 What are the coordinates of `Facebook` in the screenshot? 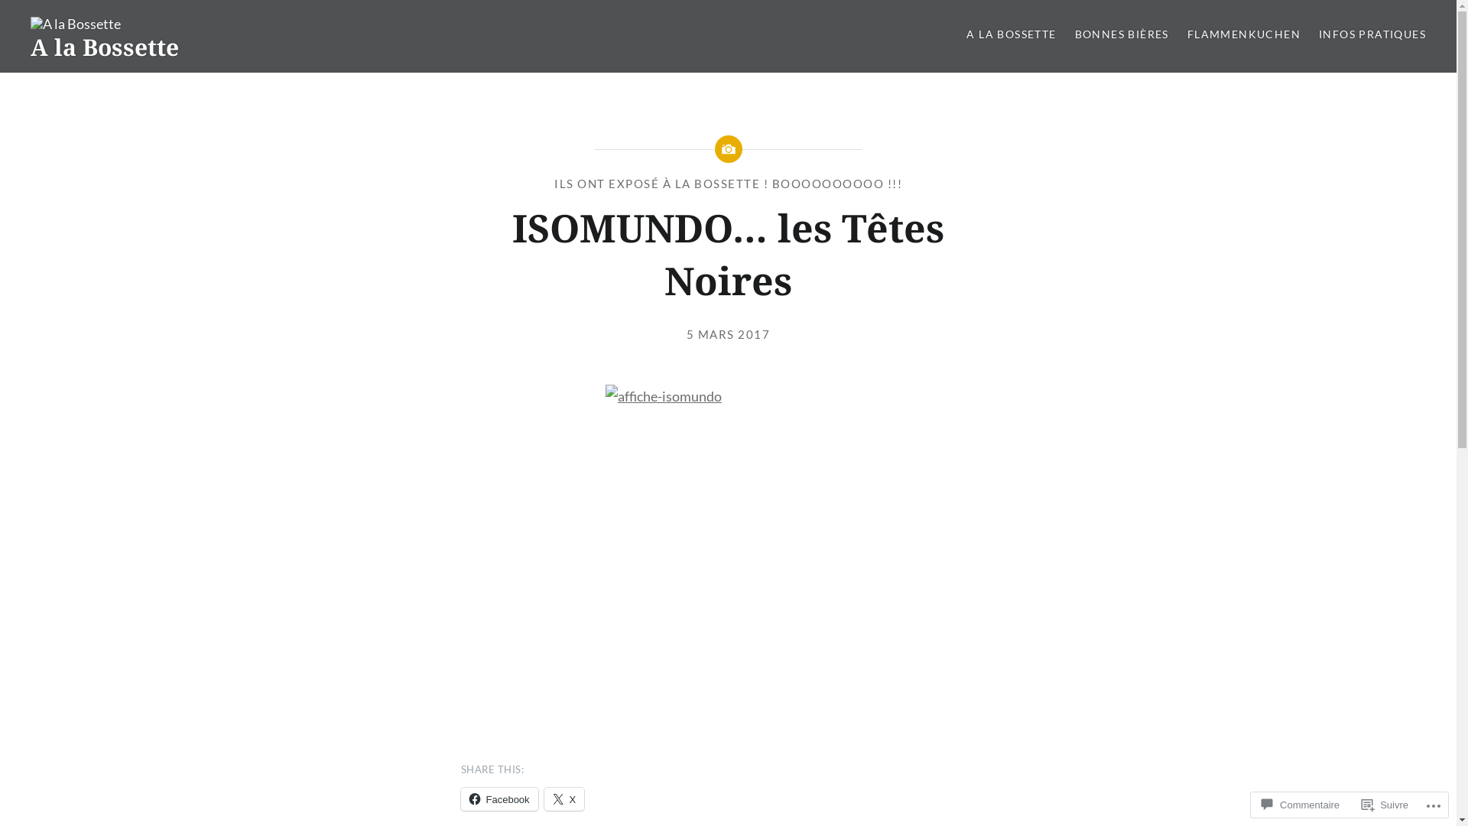 It's located at (499, 799).